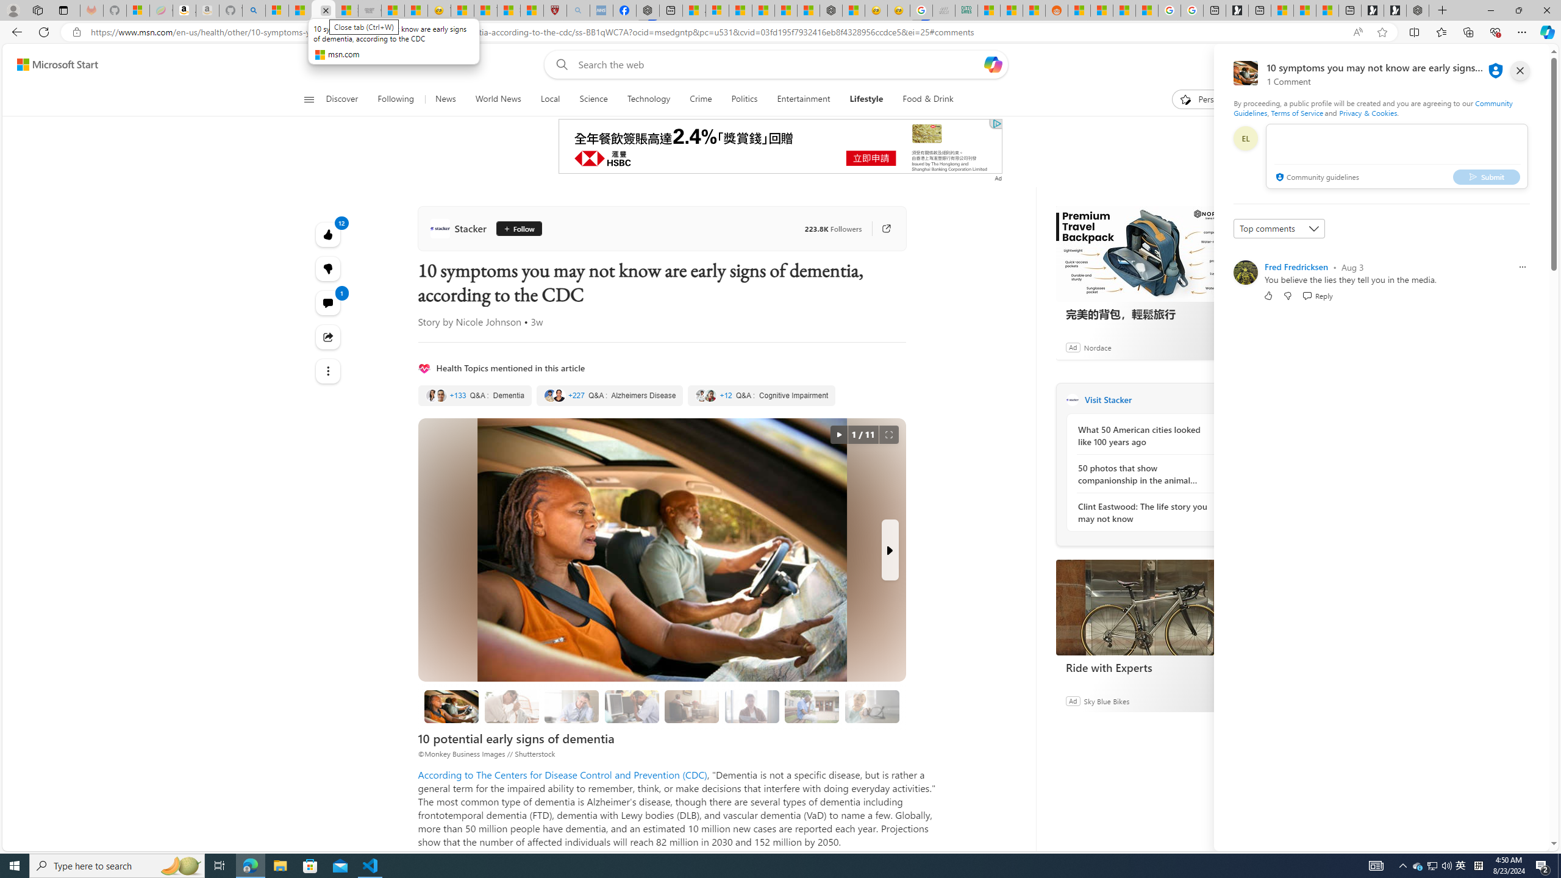 The image size is (1561, 878). What do you see at coordinates (550, 99) in the screenshot?
I see `Local` at bounding box center [550, 99].